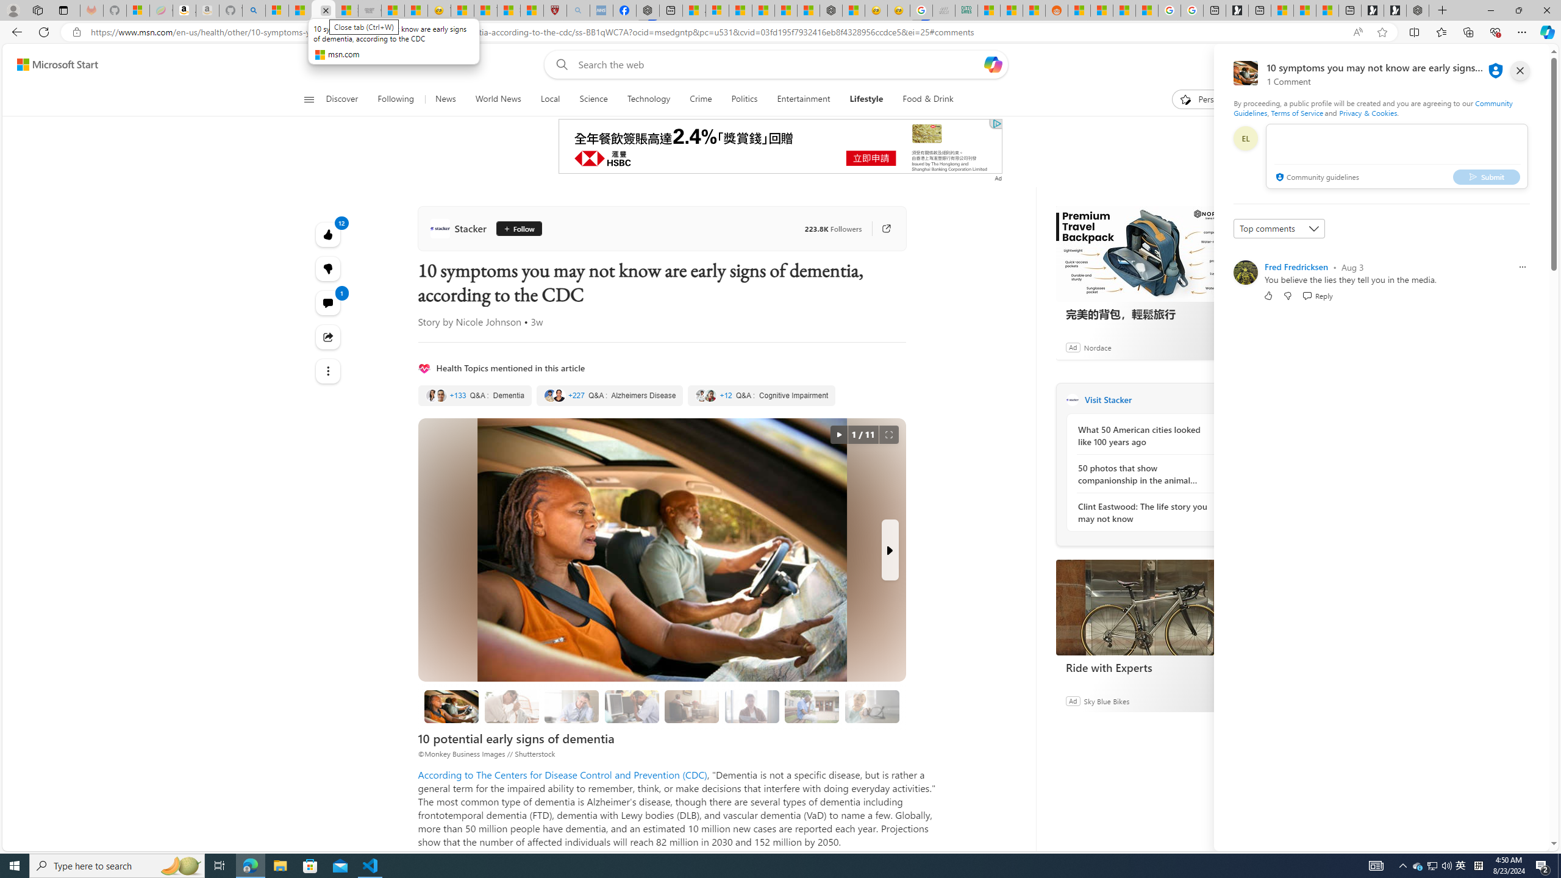 The image size is (1561, 878). What do you see at coordinates (550, 99) in the screenshot?
I see `Local` at bounding box center [550, 99].